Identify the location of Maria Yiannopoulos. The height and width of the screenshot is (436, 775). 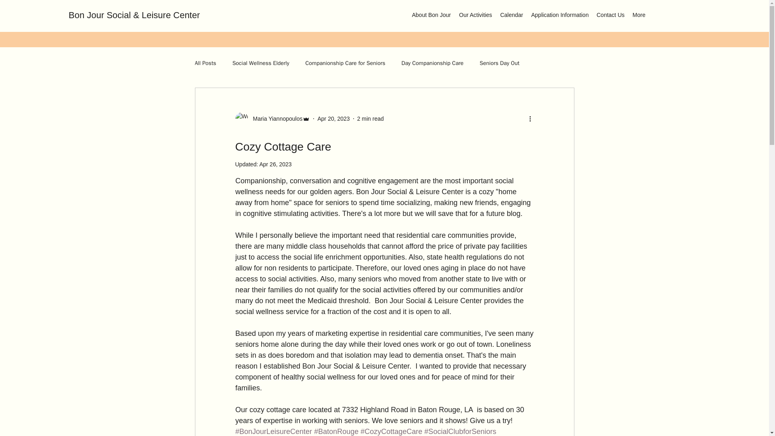
(275, 119).